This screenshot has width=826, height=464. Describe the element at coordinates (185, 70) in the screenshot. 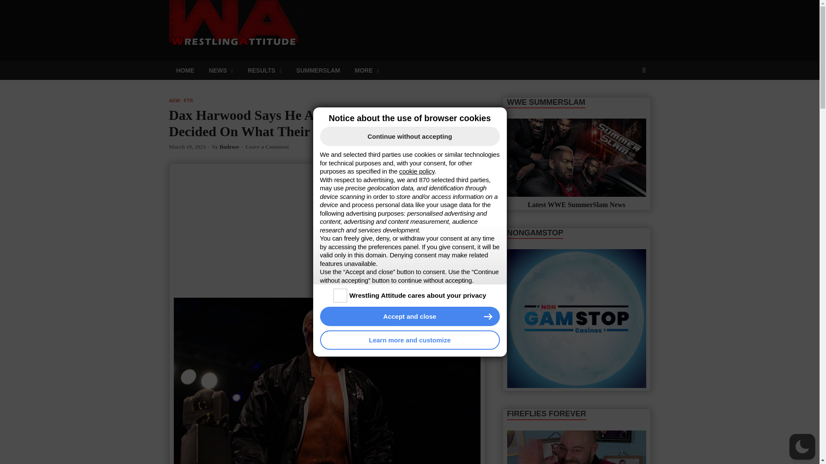

I see `HOME` at that location.